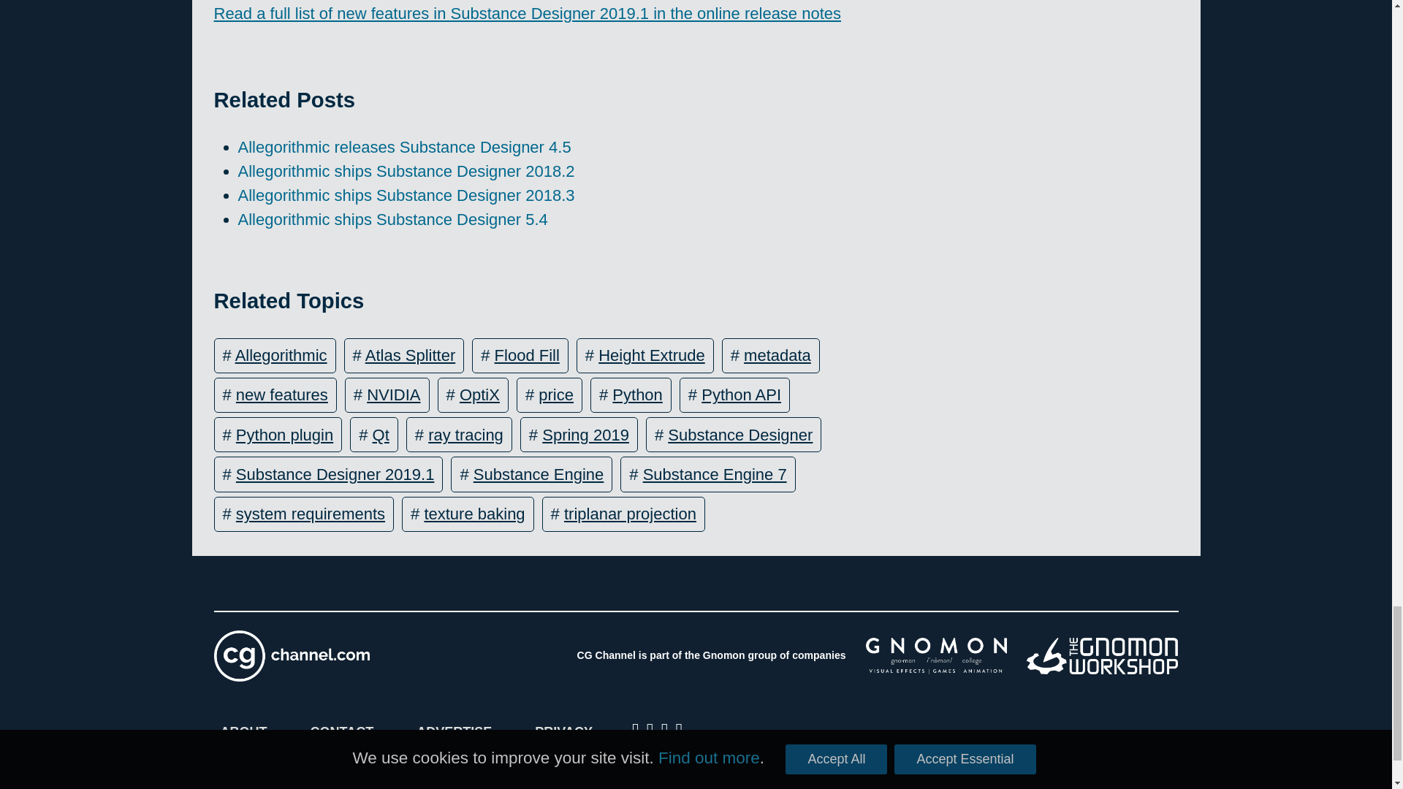 The height and width of the screenshot is (789, 1403). Describe the element at coordinates (411, 355) in the screenshot. I see `Atlas Splitter` at that location.